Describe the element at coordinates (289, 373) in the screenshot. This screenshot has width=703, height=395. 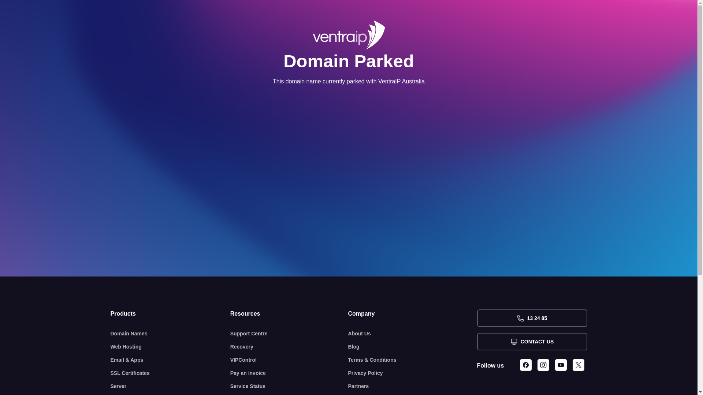
I see `Pay an invoice` at that location.